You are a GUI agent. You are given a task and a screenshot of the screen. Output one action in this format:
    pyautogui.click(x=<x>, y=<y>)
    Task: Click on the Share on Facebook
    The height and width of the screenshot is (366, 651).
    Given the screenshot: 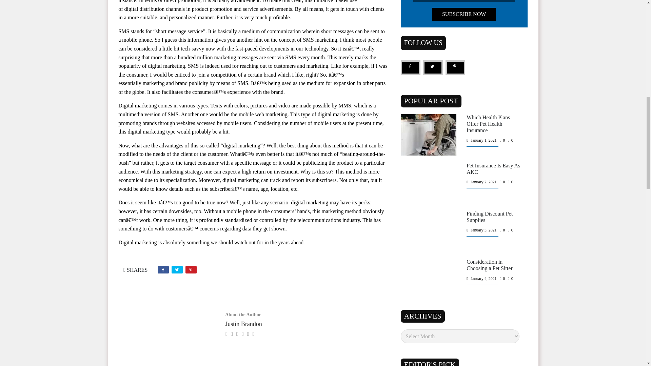 What is the action you would take?
    pyautogui.click(x=163, y=270)
    